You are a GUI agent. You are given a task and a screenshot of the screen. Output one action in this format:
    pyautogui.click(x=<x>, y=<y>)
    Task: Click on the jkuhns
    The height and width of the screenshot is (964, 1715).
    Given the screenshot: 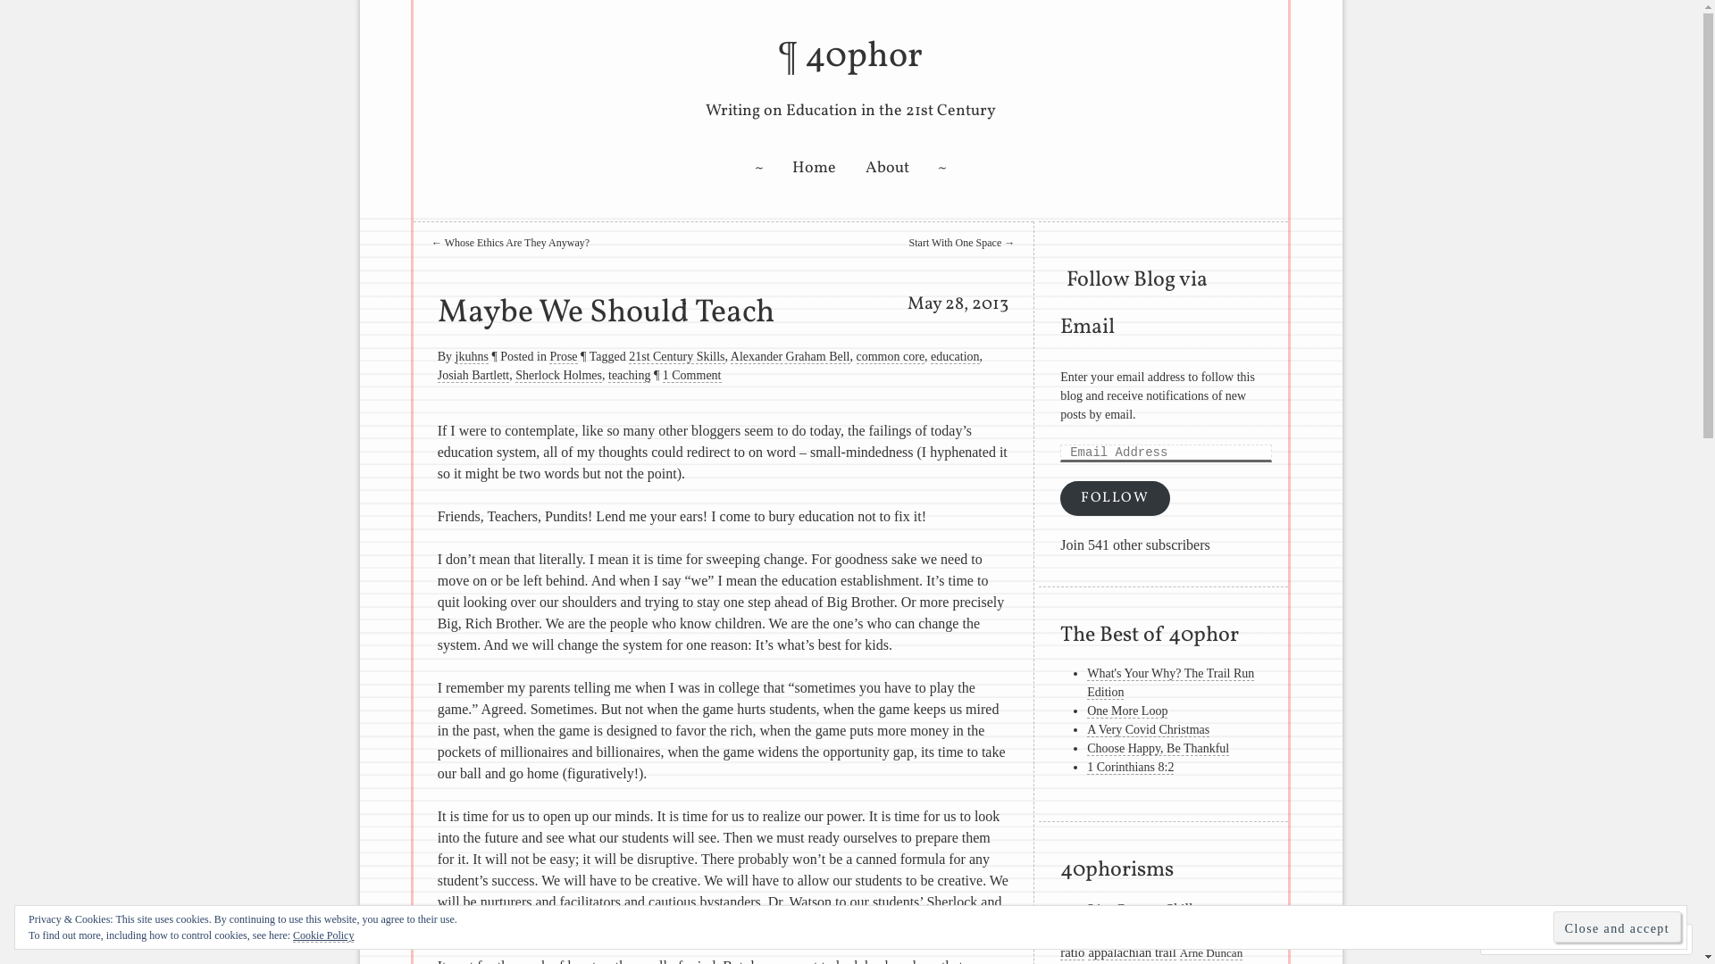 What is the action you would take?
    pyautogui.click(x=472, y=357)
    